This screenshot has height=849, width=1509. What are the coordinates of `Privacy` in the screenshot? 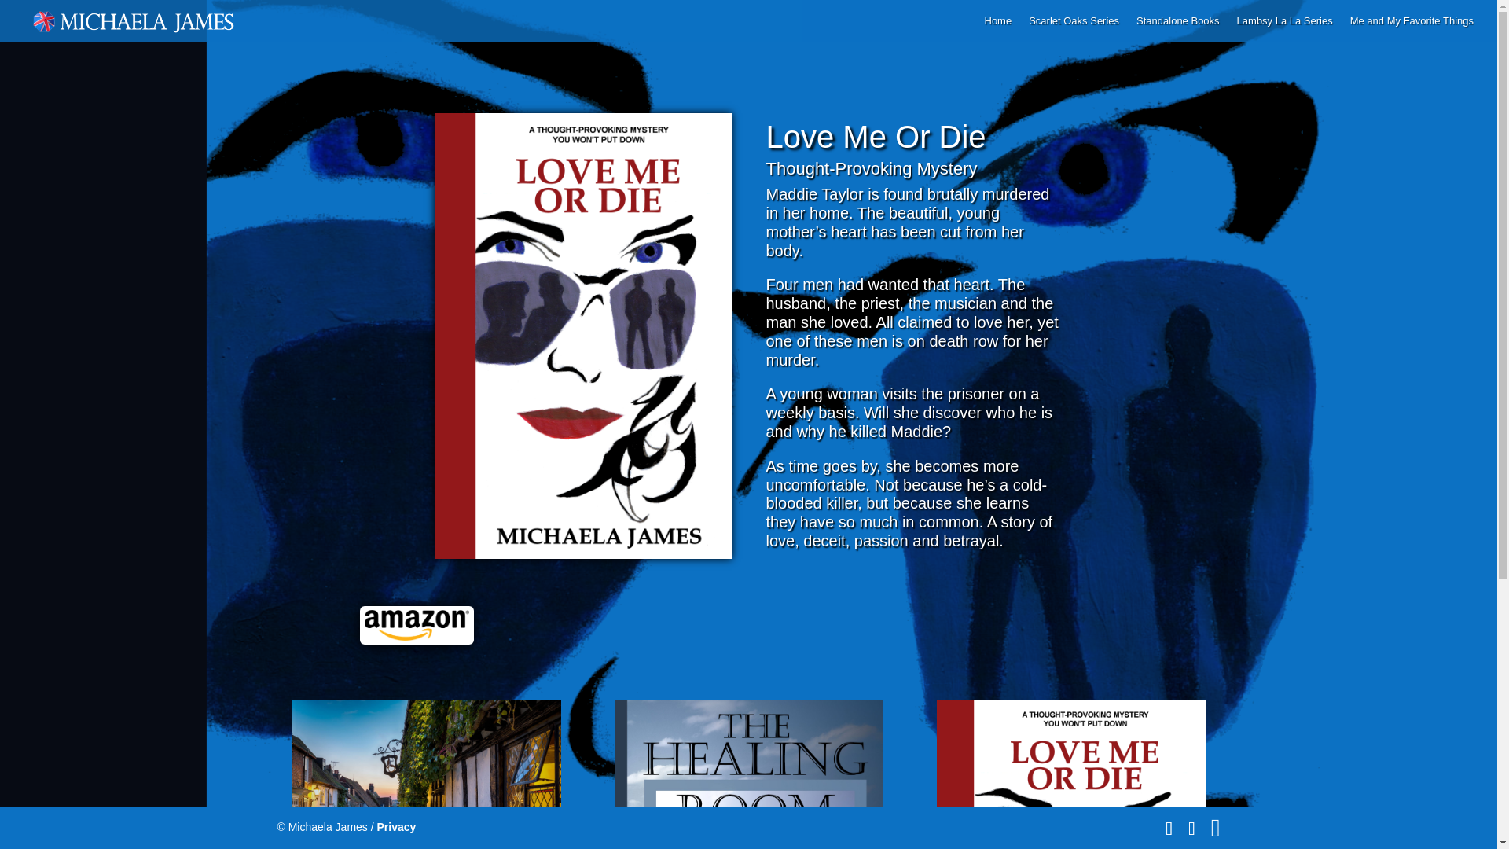 It's located at (396, 827).